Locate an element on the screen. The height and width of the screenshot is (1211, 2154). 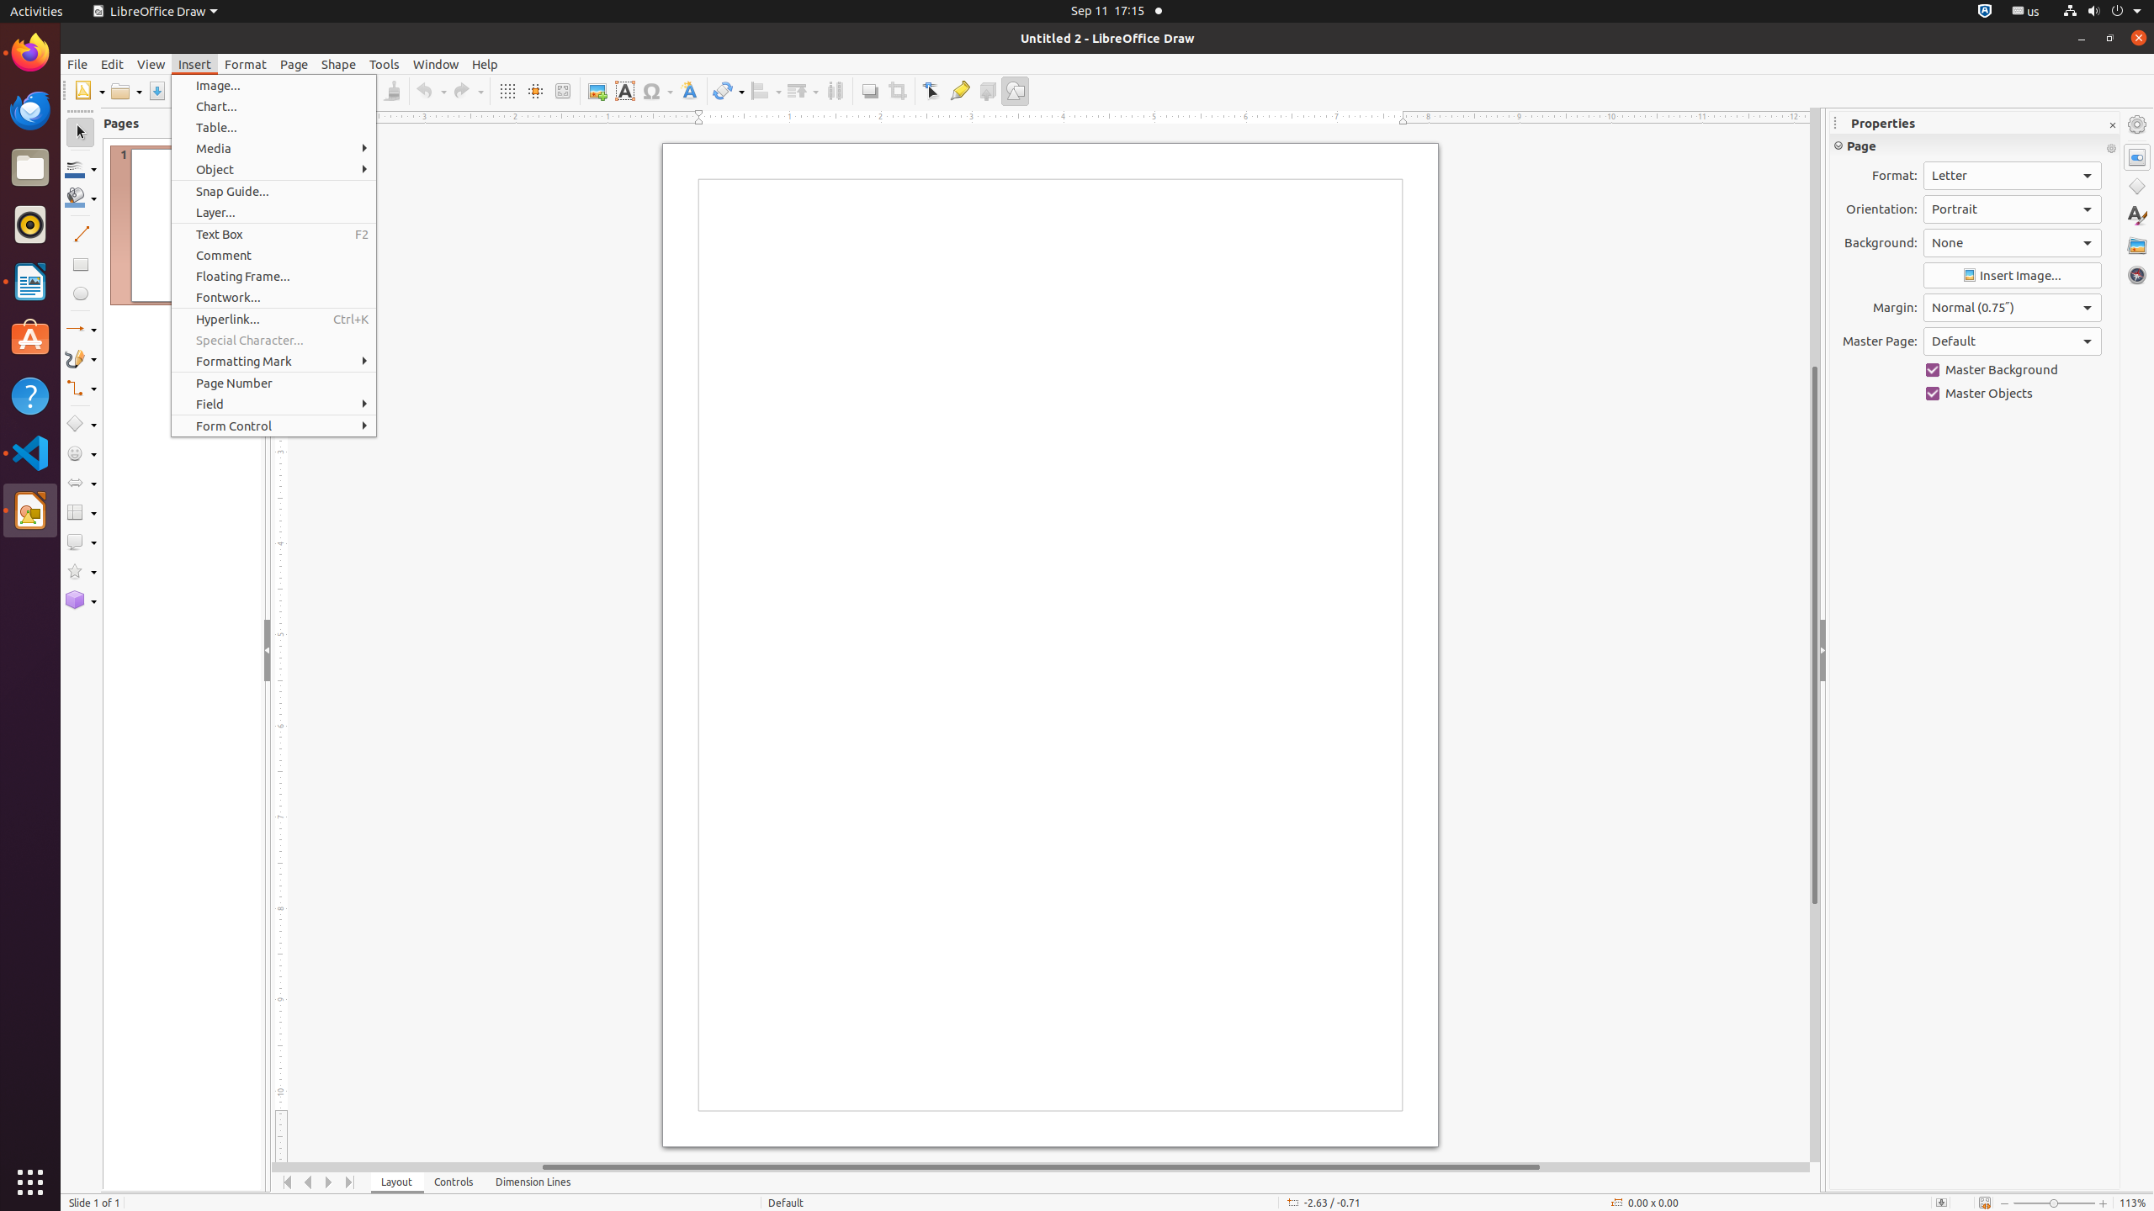
Flowchart Shapes is located at coordinates (81, 513).